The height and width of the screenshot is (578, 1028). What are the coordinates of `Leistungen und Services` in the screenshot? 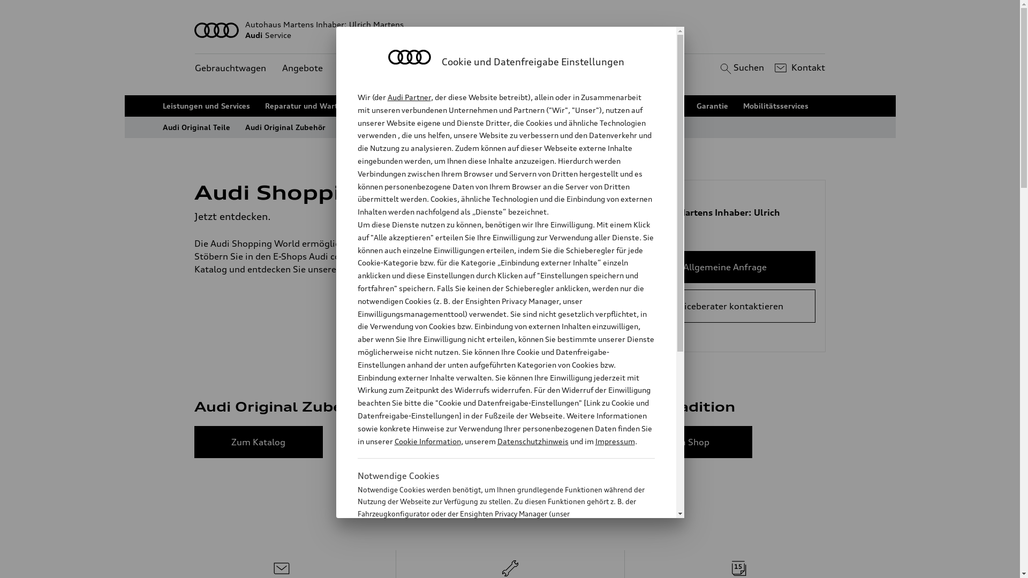 It's located at (207, 106).